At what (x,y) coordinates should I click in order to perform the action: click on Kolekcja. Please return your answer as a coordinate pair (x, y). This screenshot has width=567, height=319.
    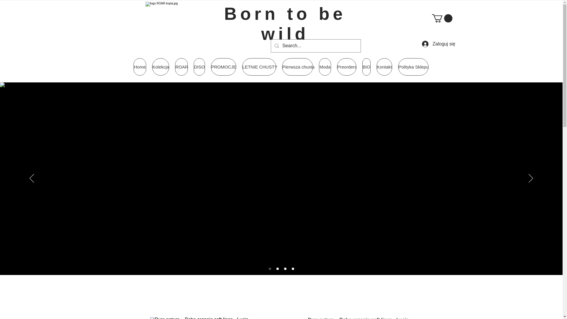
    Looking at the image, I should click on (160, 67).